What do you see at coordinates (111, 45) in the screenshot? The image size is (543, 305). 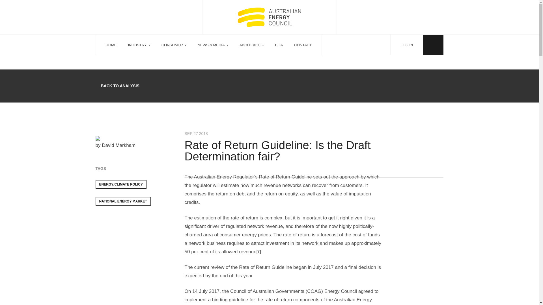 I see `HOME` at bounding box center [111, 45].